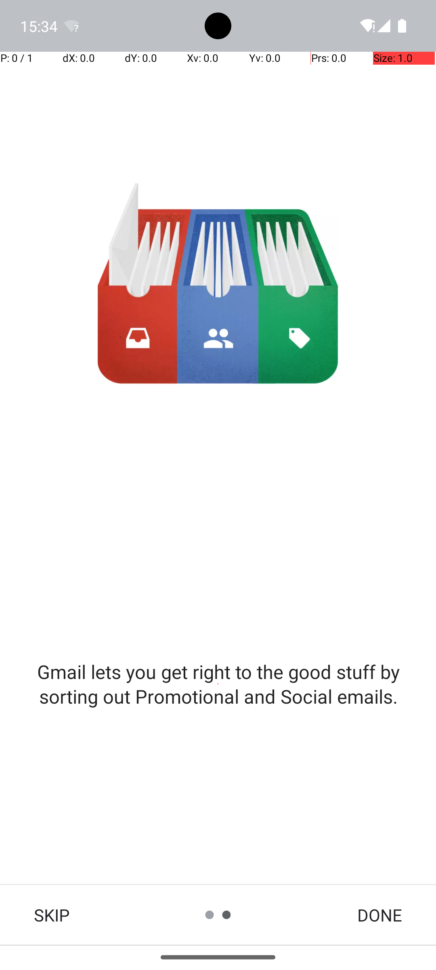 The width and height of the screenshot is (436, 970). I want to click on SKIP, so click(52, 915).